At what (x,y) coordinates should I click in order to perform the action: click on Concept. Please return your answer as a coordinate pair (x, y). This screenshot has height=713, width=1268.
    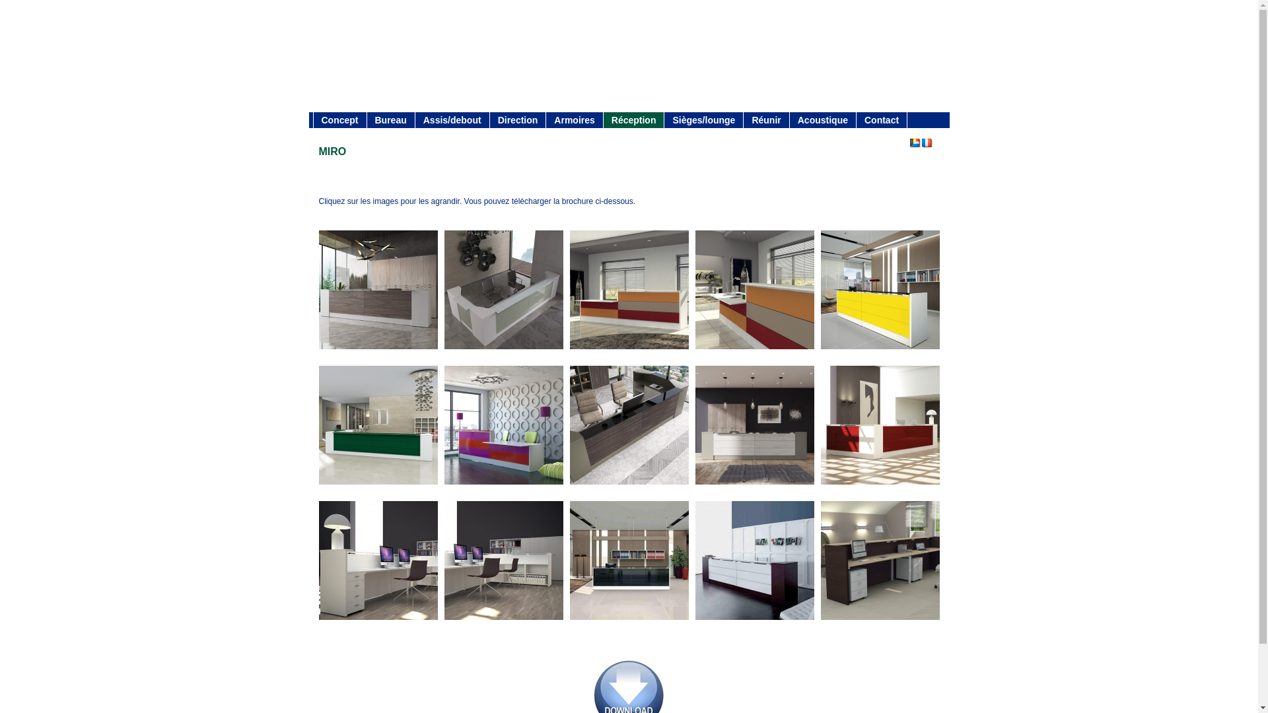
    Looking at the image, I should click on (339, 120).